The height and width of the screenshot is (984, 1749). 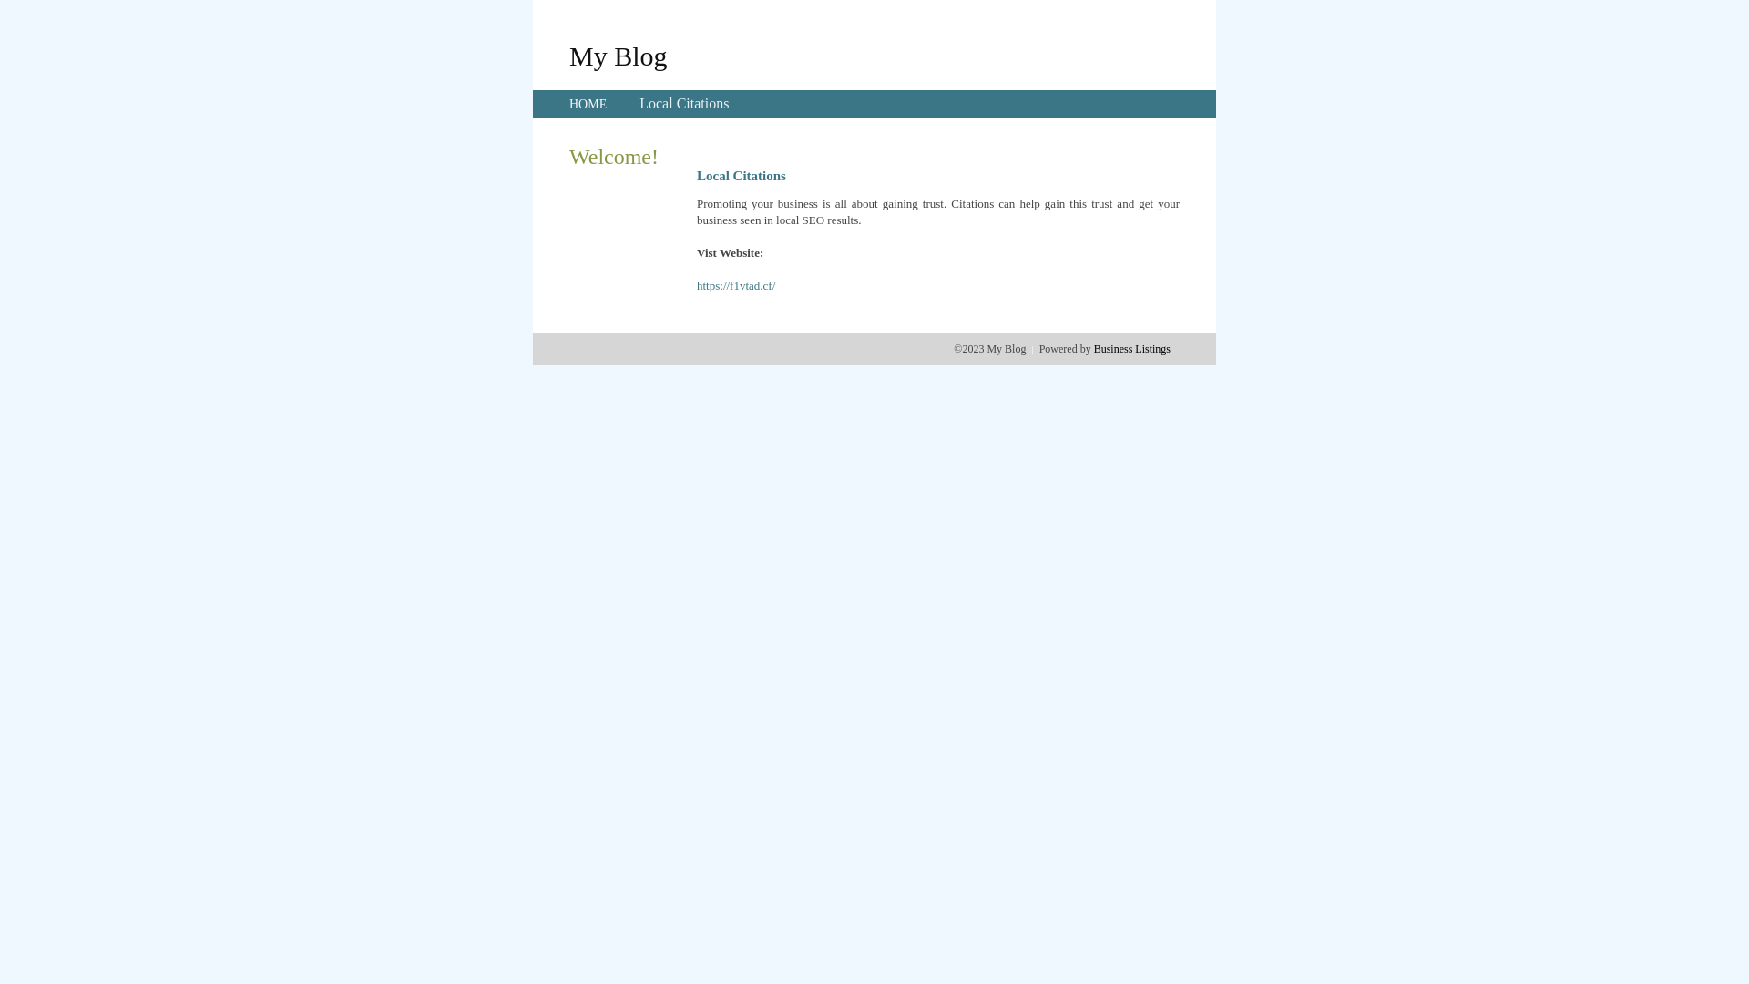 I want to click on Business Listings, so click(x=1132, y=349).